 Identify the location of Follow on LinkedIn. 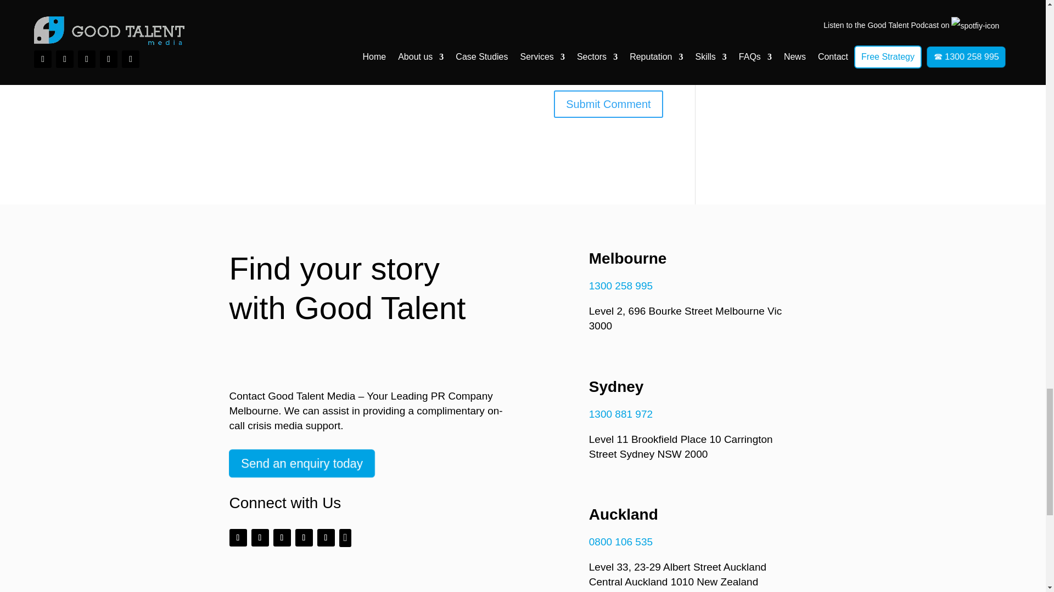
(304, 537).